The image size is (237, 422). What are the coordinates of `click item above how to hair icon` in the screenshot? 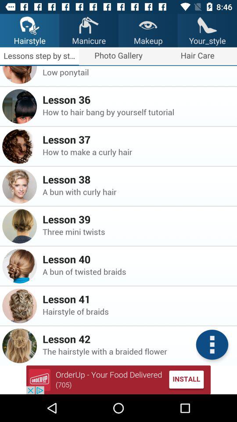 It's located at (137, 99).